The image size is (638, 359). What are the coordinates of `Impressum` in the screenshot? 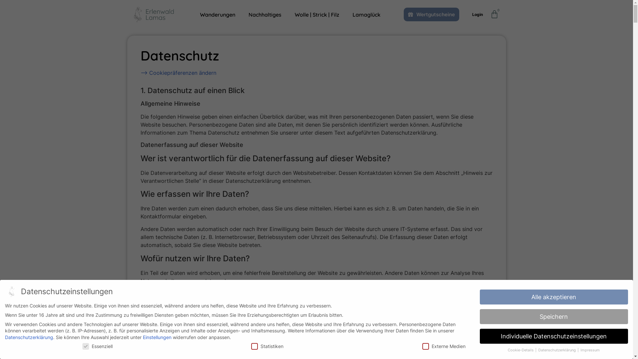 It's located at (590, 350).